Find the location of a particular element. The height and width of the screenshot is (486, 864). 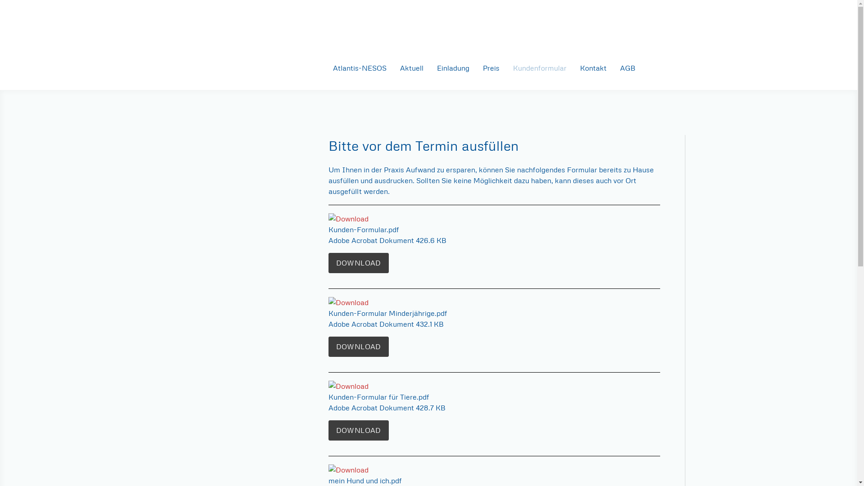

Einladung is located at coordinates (453, 68).